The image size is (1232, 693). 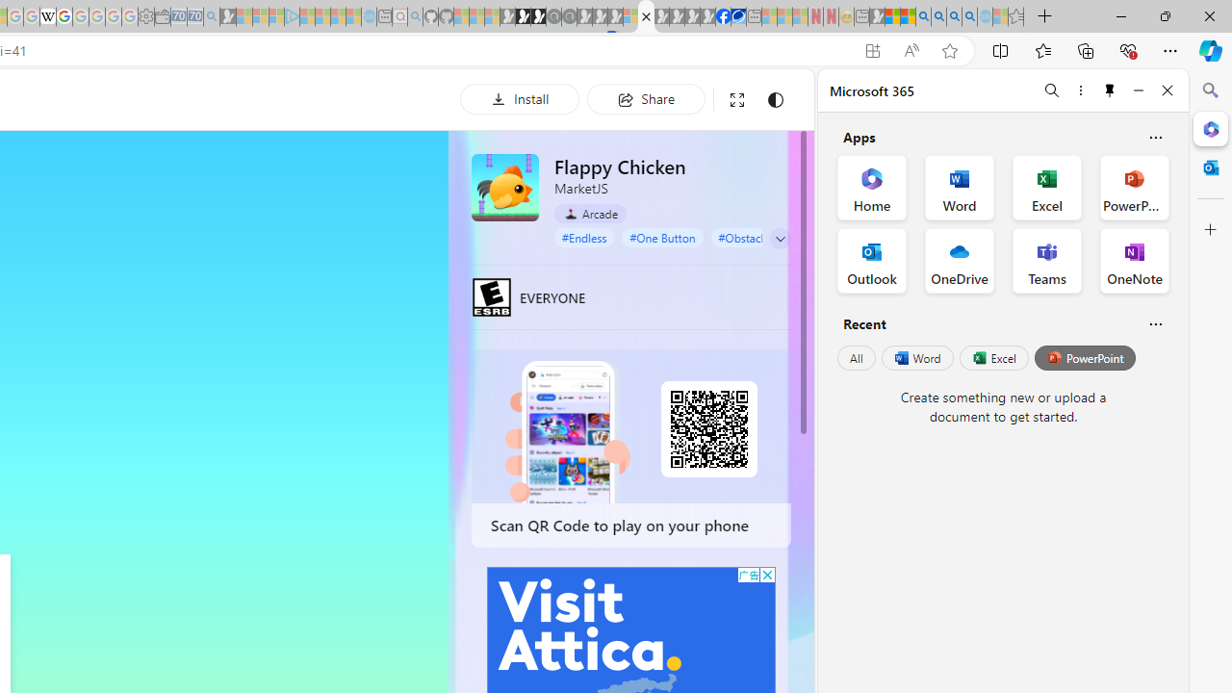 What do you see at coordinates (877, 17) in the screenshot?
I see `MSN - Sleeping` at bounding box center [877, 17].